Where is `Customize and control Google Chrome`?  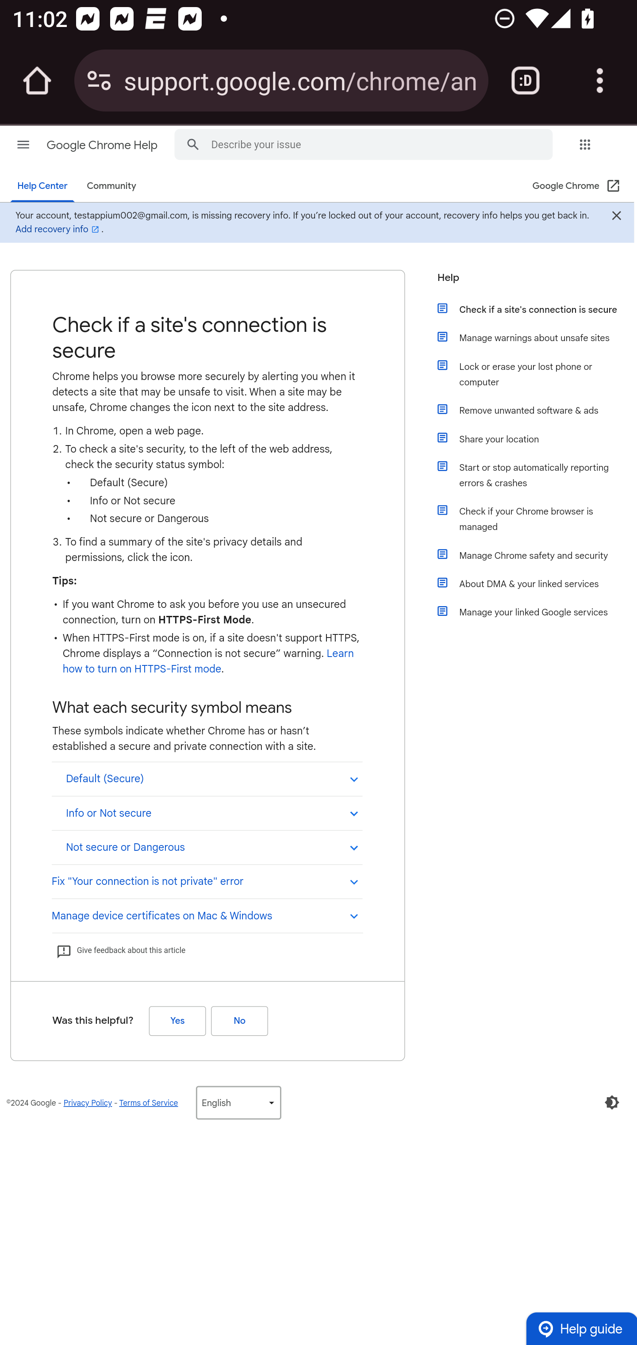
Customize and control Google Chrome is located at coordinates (600, 81).